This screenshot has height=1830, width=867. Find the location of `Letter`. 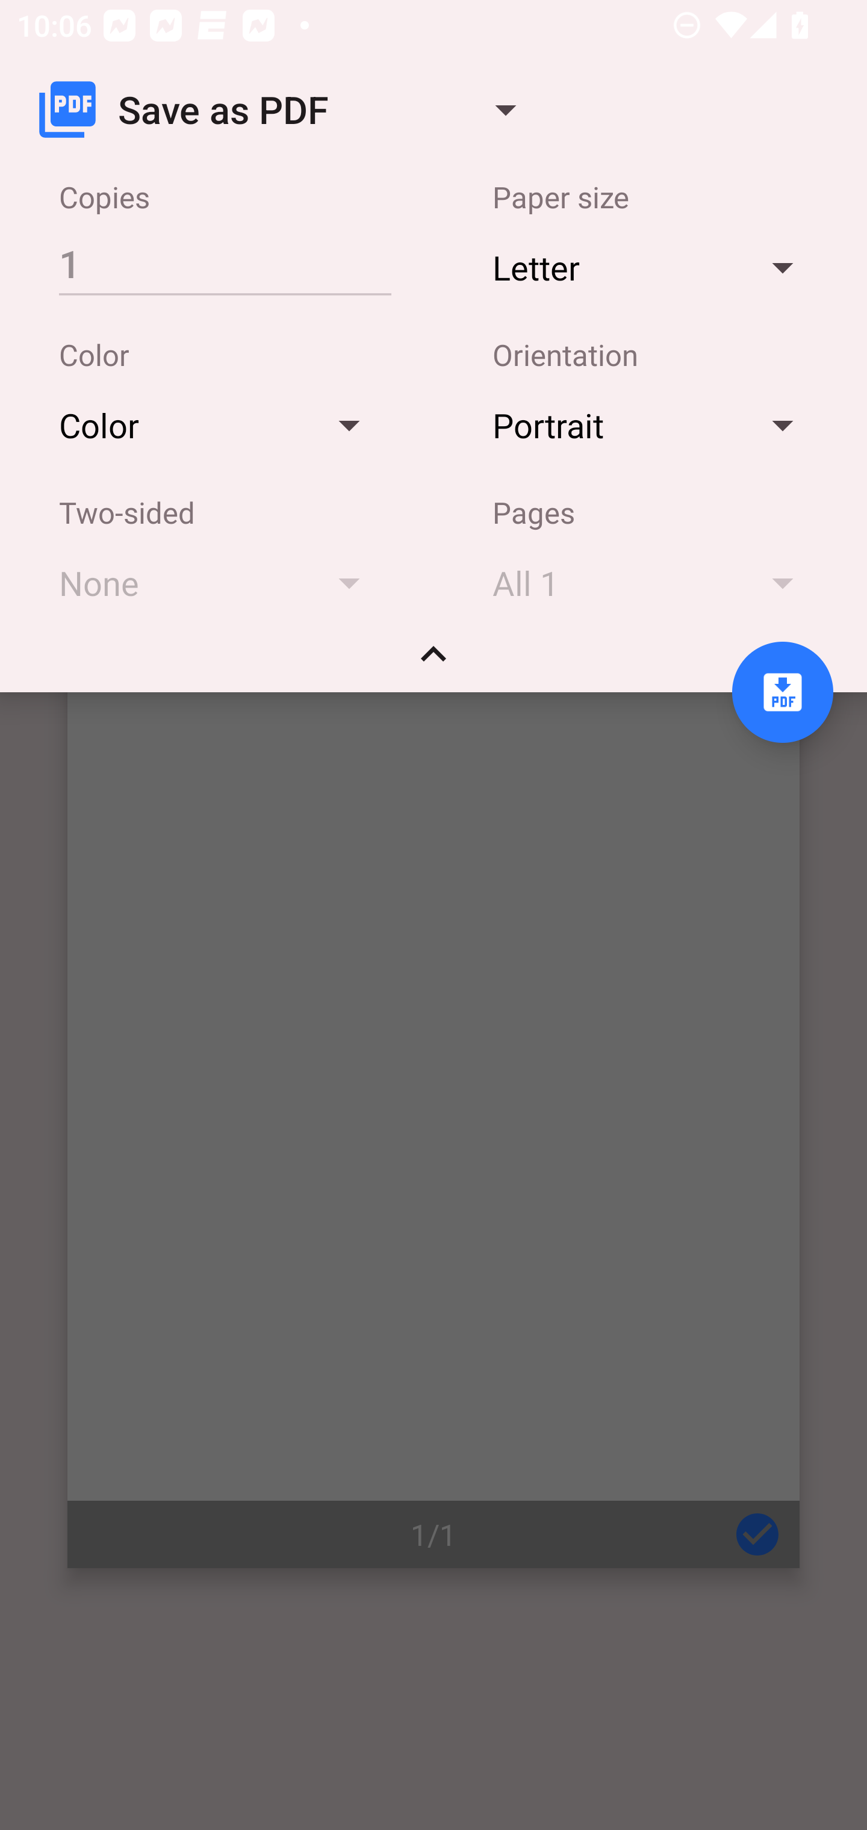

Letter is located at coordinates (654, 267).